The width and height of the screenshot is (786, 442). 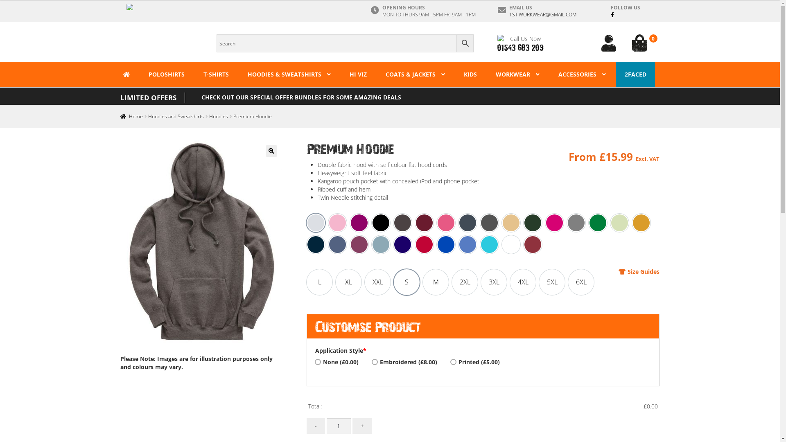 I want to click on Black, so click(x=381, y=223).